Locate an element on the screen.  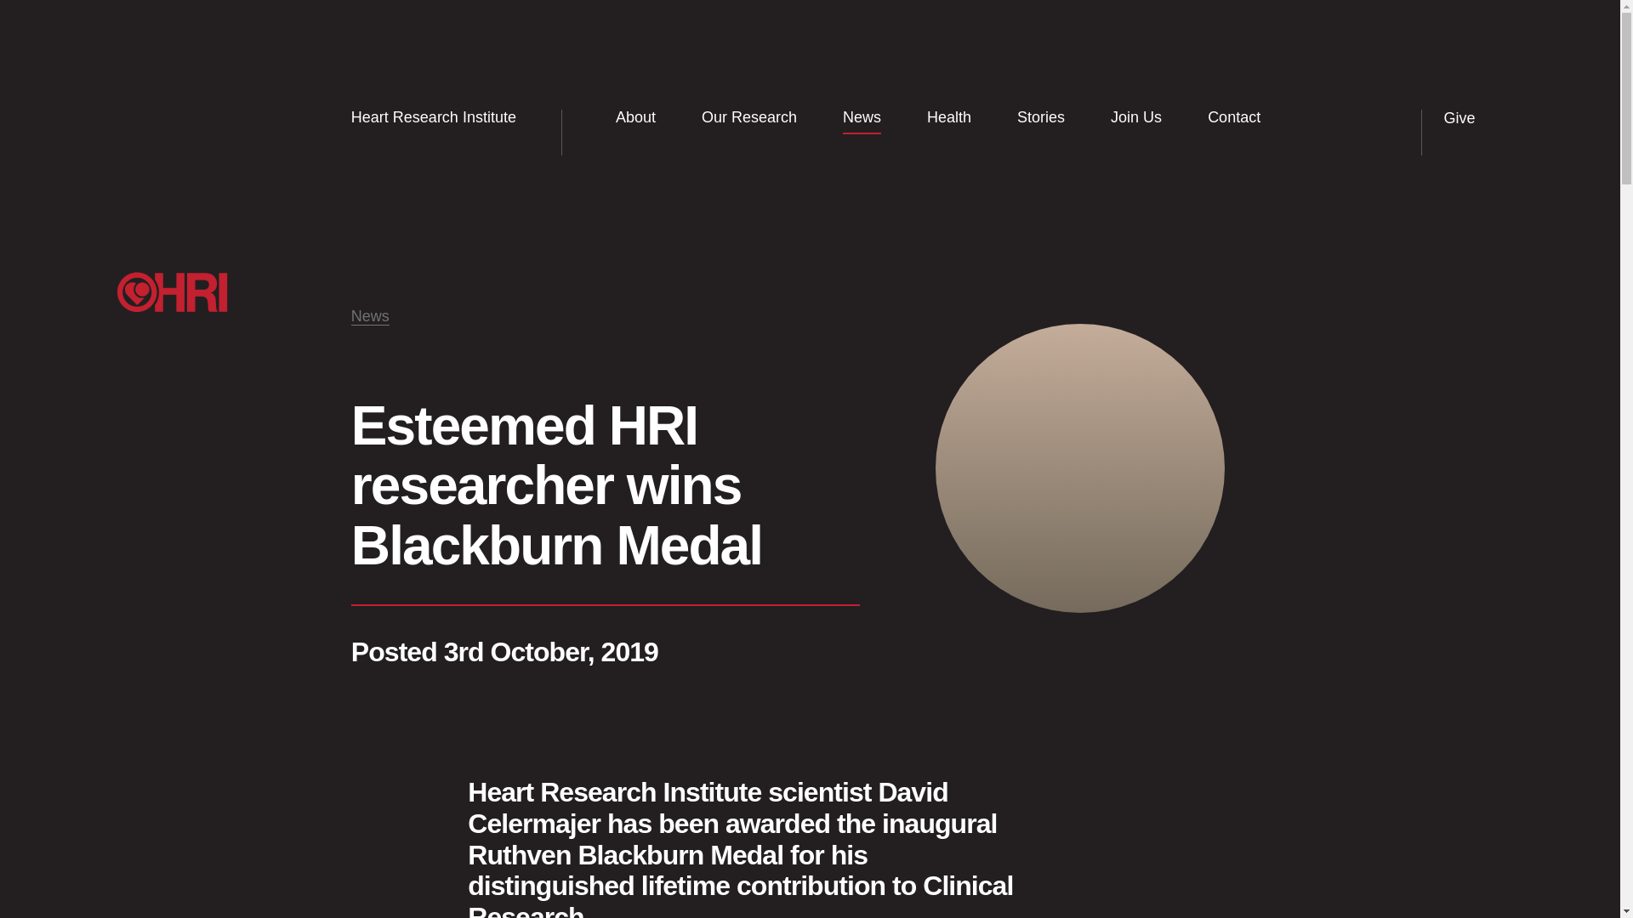
Contact is located at coordinates (1234, 117).